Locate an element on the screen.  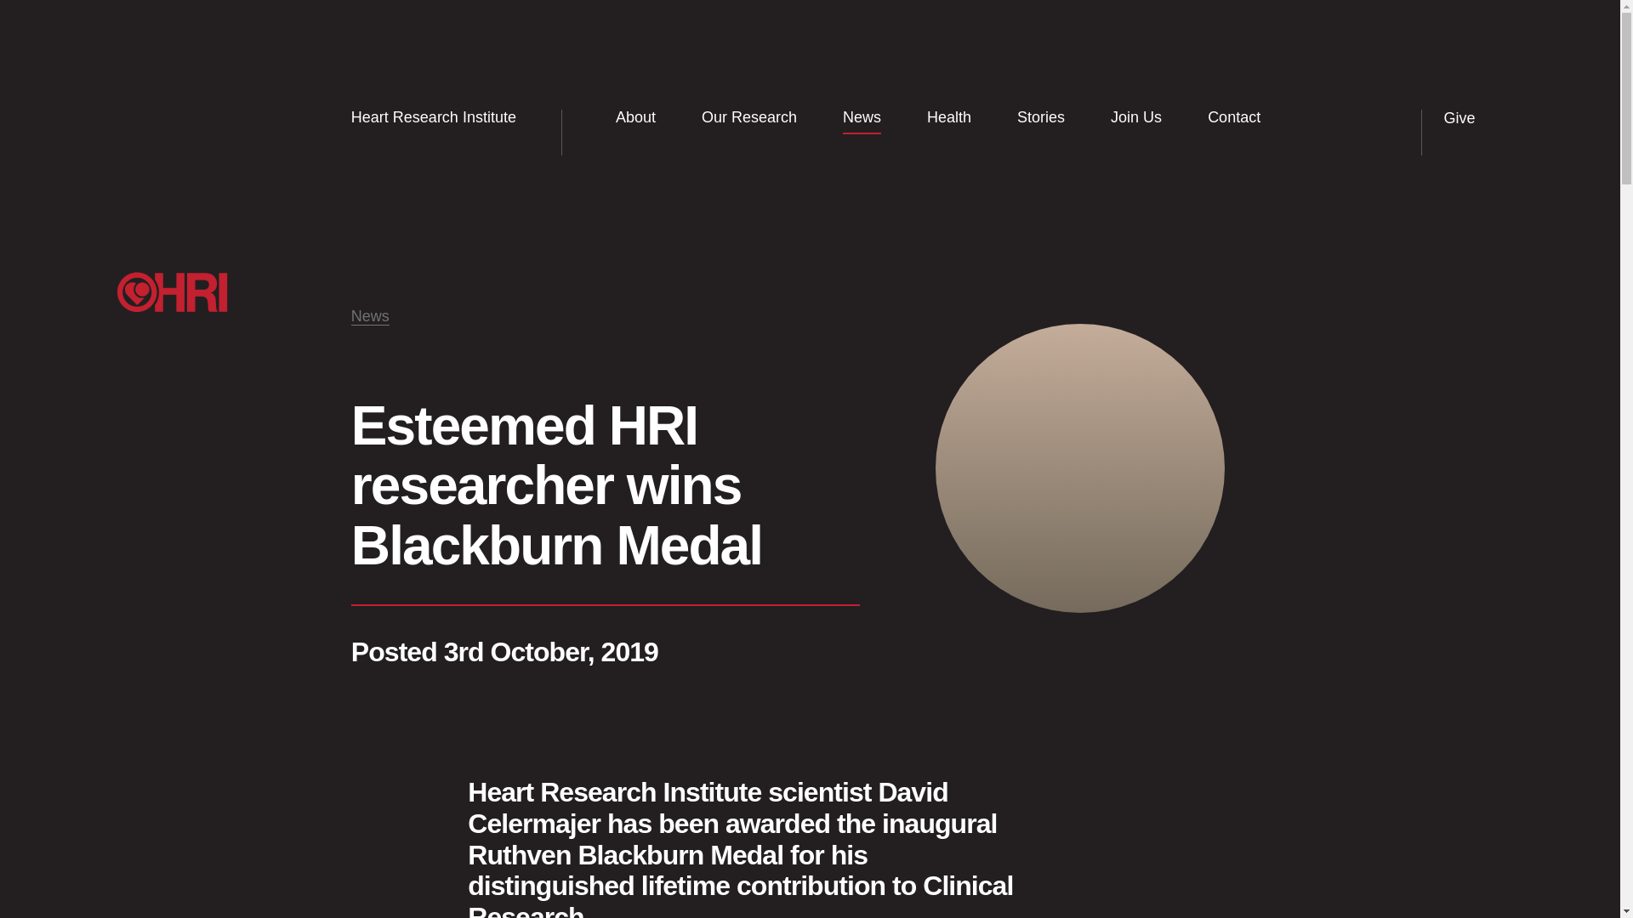
Contact is located at coordinates (1234, 117).